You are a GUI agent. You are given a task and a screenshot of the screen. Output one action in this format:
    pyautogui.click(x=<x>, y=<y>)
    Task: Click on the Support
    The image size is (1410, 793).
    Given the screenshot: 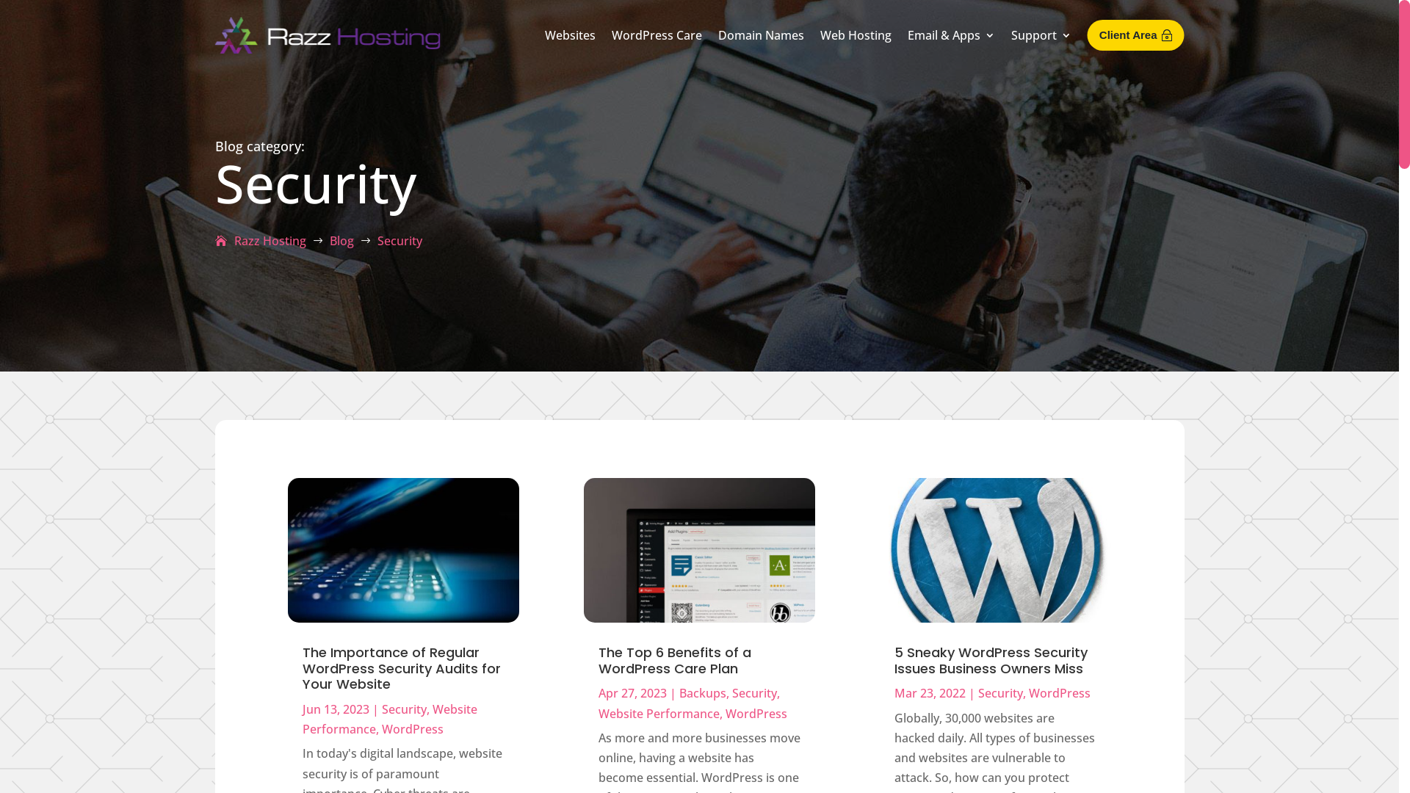 What is the action you would take?
    pyautogui.click(x=1041, y=35)
    